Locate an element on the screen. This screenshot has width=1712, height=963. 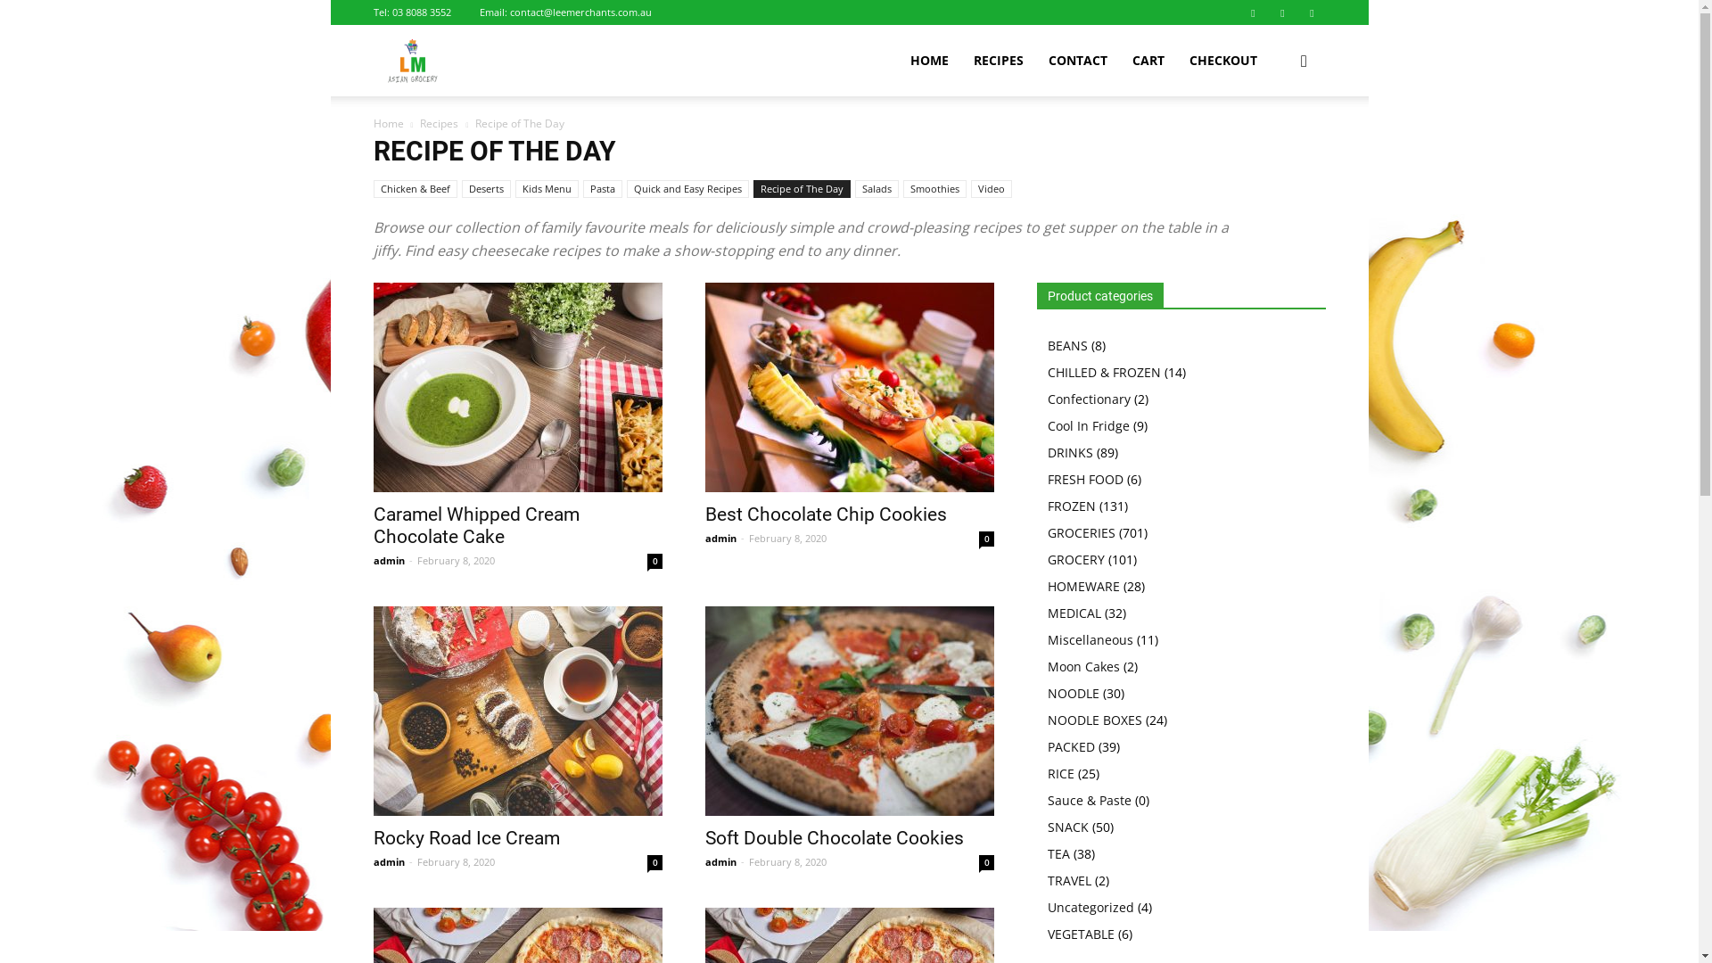
Home is located at coordinates (388, 123).